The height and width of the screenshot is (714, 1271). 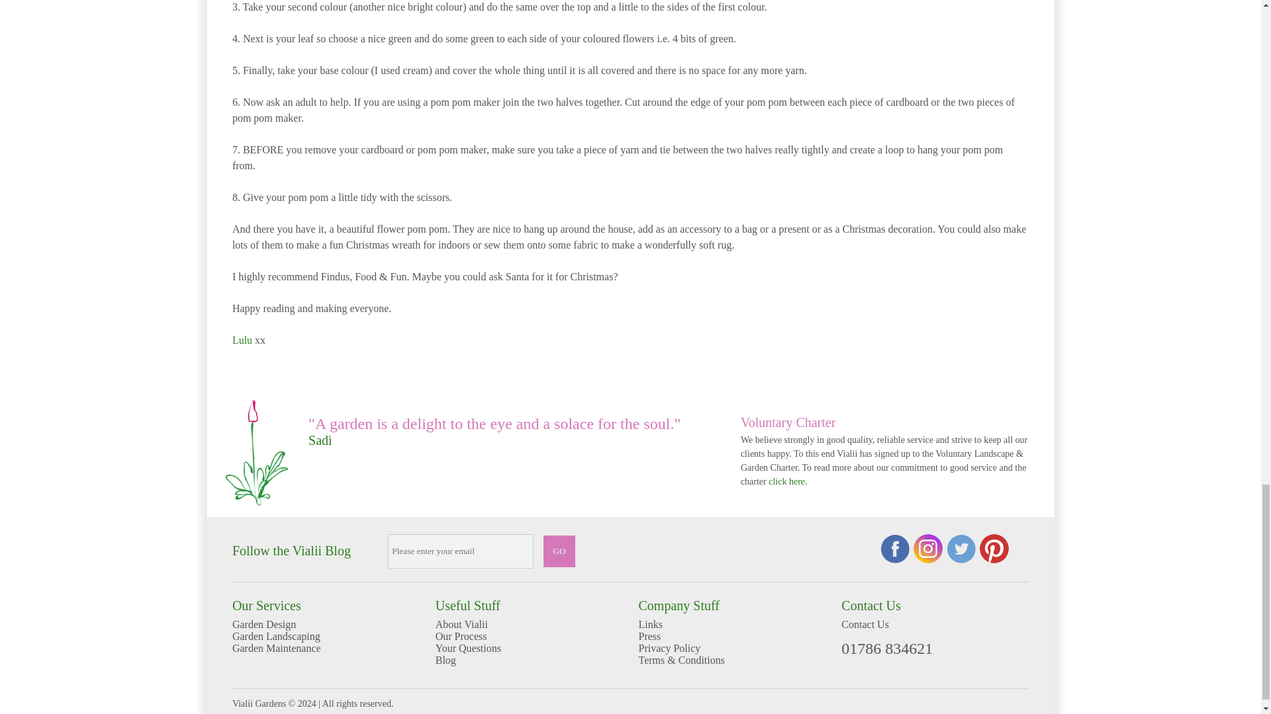 I want to click on About Vialii, so click(x=529, y=624).